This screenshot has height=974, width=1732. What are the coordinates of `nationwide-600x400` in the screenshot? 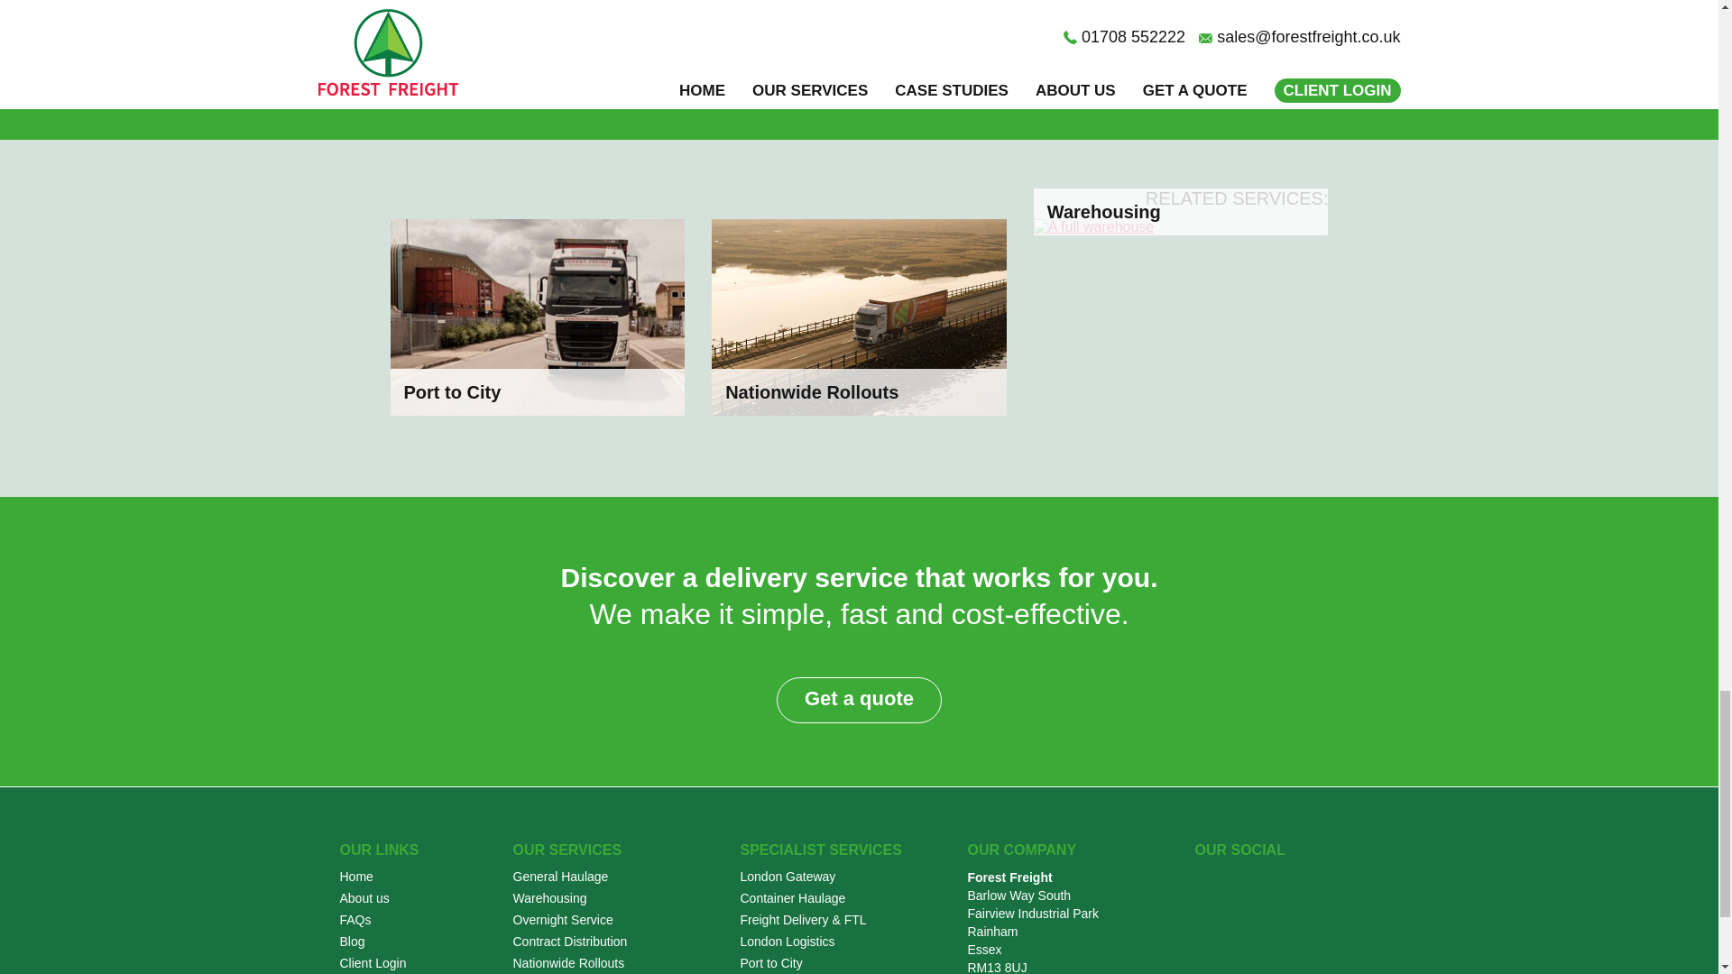 It's located at (859, 317).